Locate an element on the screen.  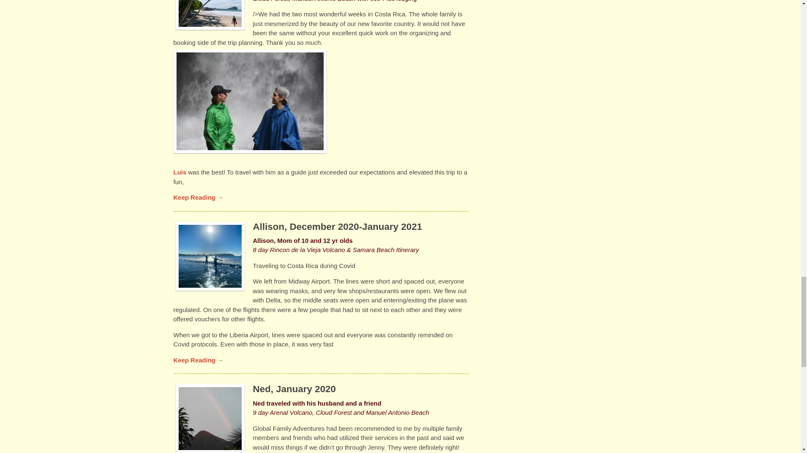
Ned, January 2020 is located at coordinates (295, 388).